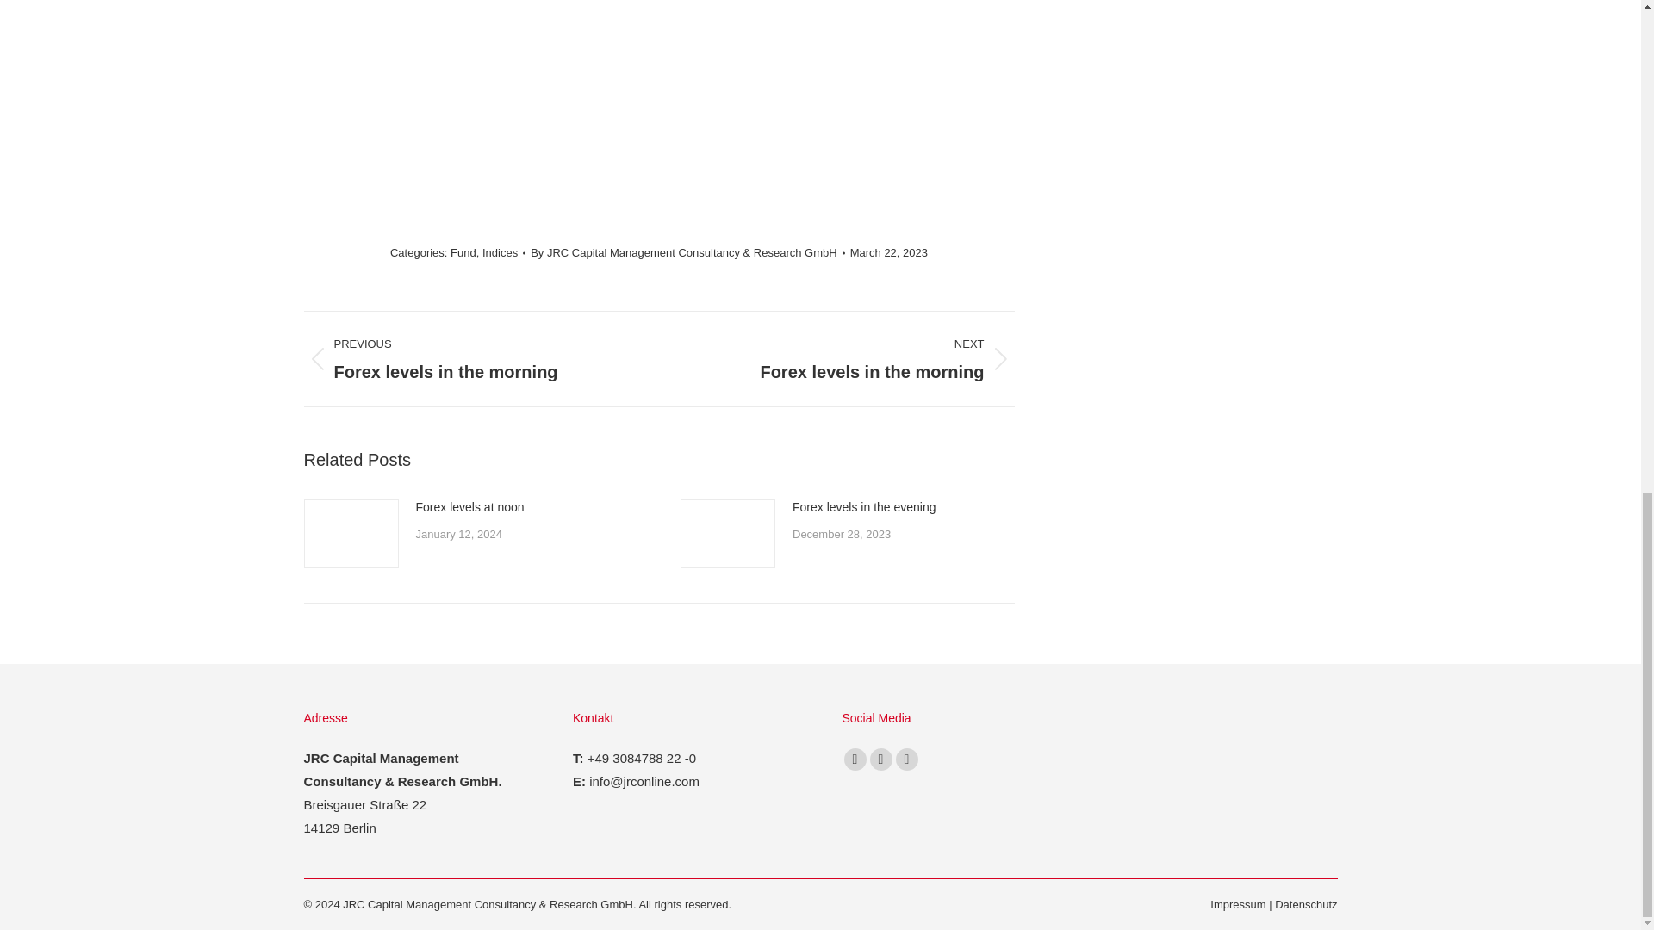 The image size is (1654, 930). What do you see at coordinates (906, 759) in the screenshot?
I see `XING page opens in new window` at bounding box center [906, 759].